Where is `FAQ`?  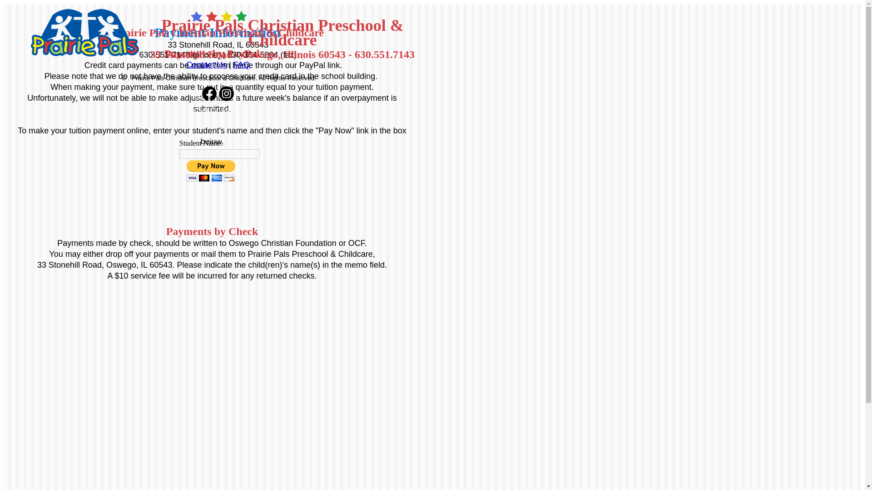 FAQ is located at coordinates (242, 64).